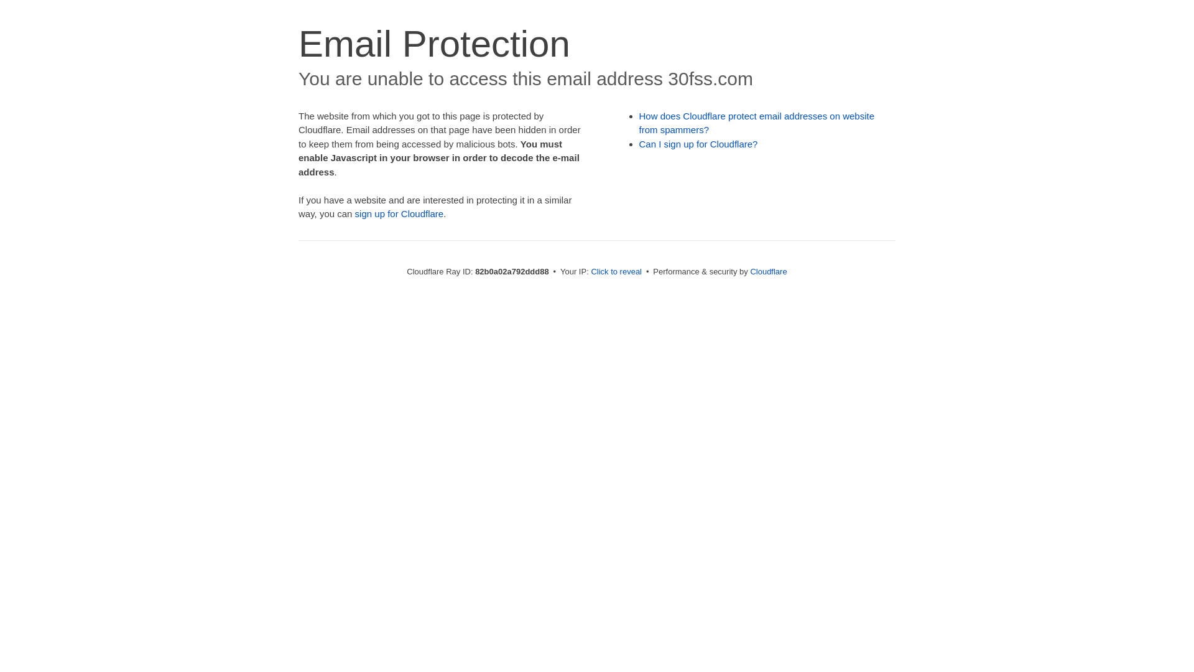  I want to click on Cloudflare, so click(769, 271).